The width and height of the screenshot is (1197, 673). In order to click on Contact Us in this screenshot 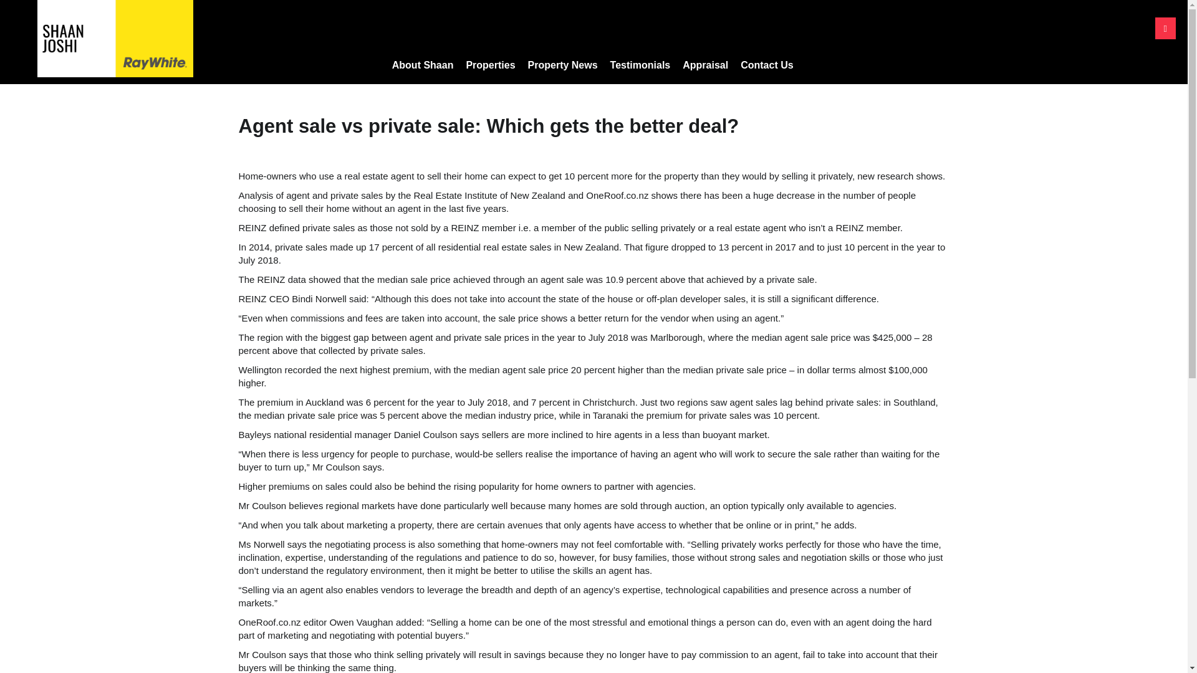, I will do `click(767, 65)`.